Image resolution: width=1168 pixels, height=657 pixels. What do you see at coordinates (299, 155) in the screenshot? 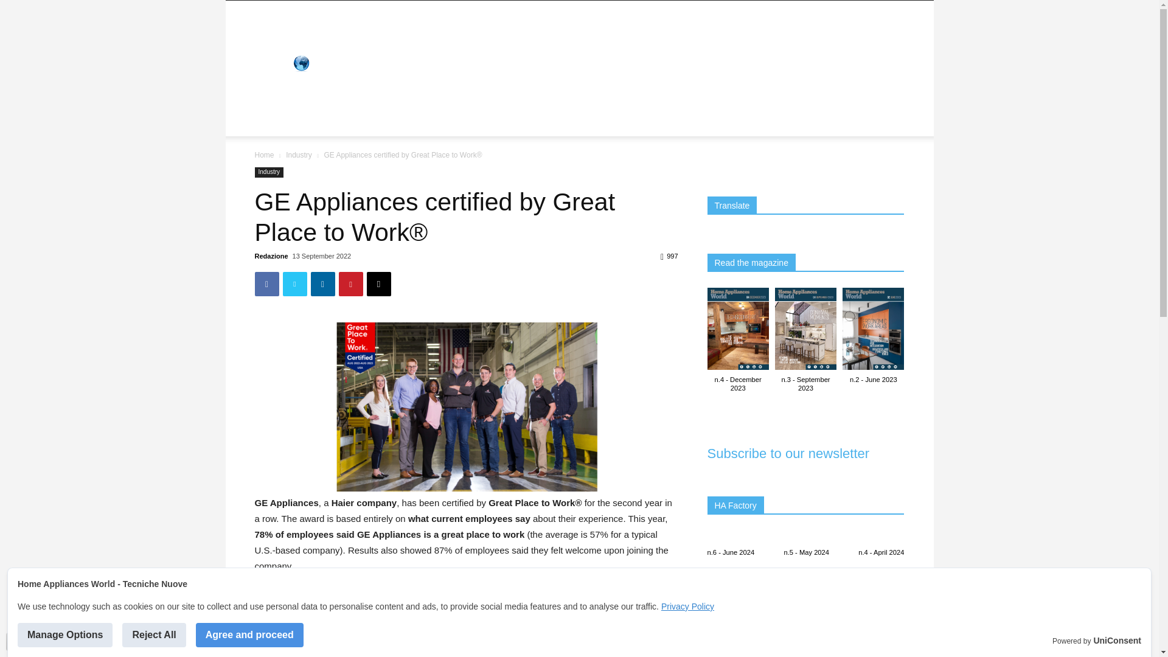
I see `Industry` at bounding box center [299, 155].